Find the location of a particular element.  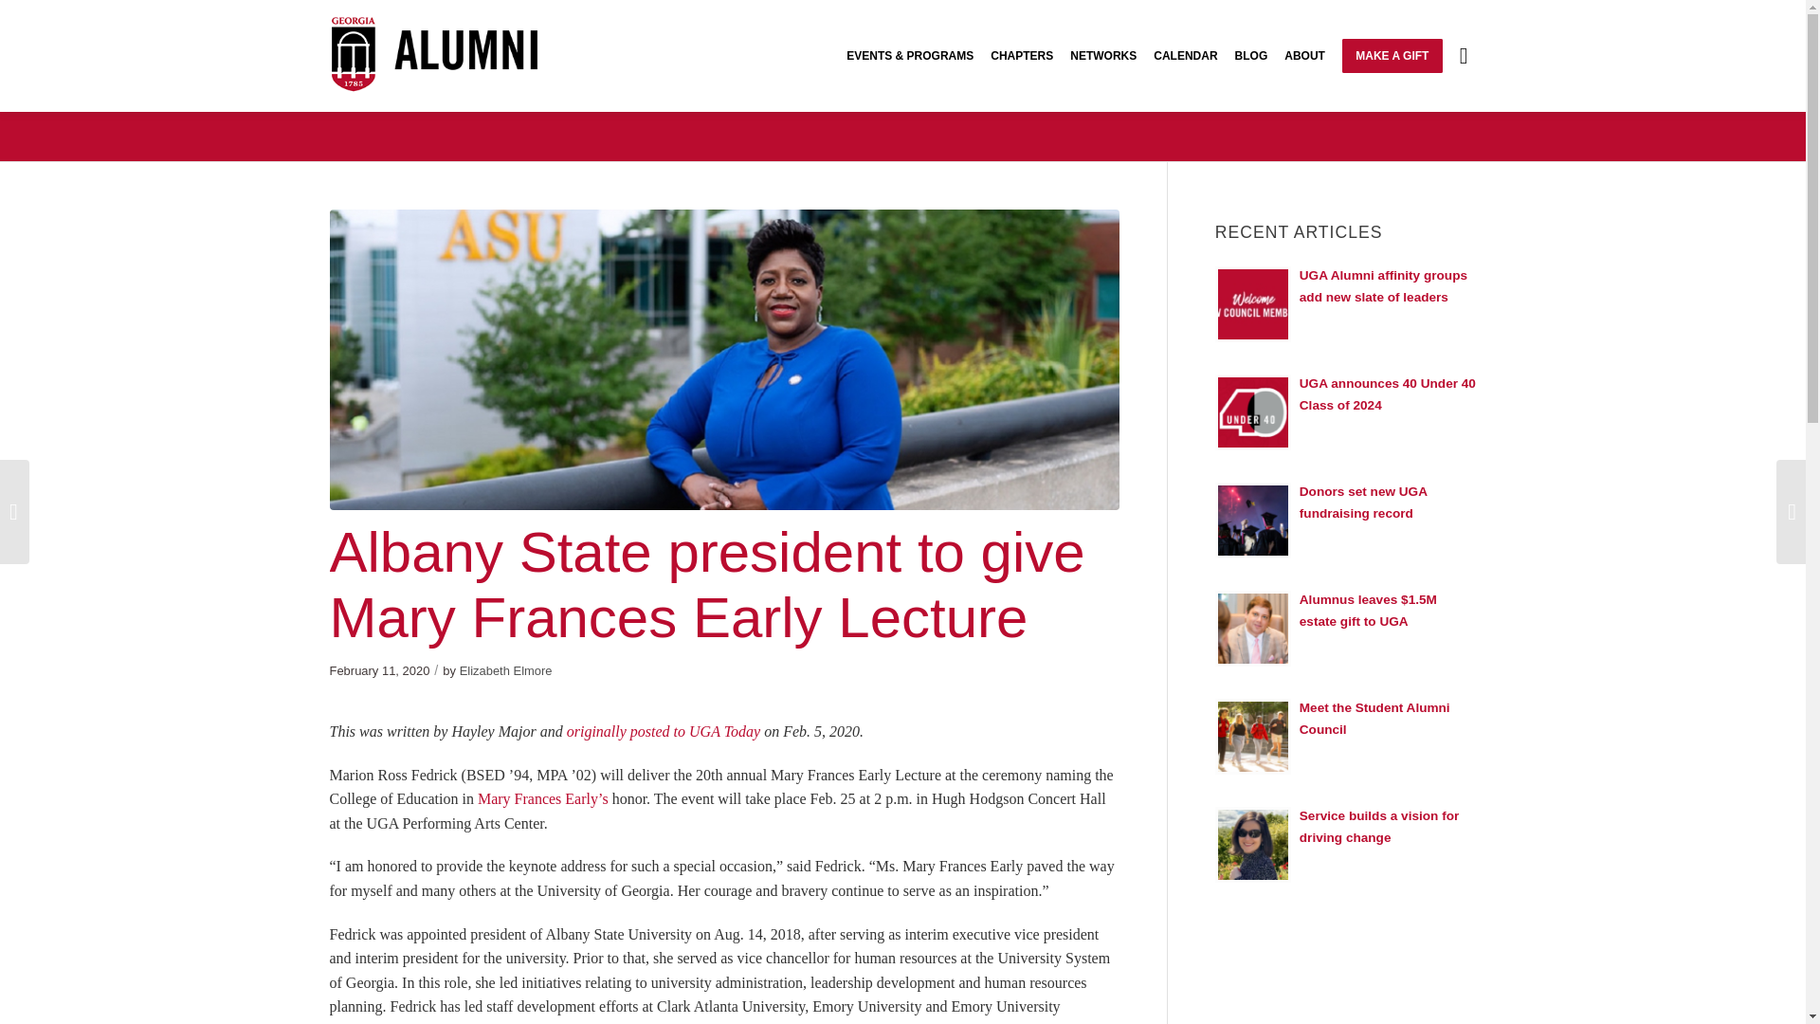

Make a Gift is located at coordinates (1392, 55).